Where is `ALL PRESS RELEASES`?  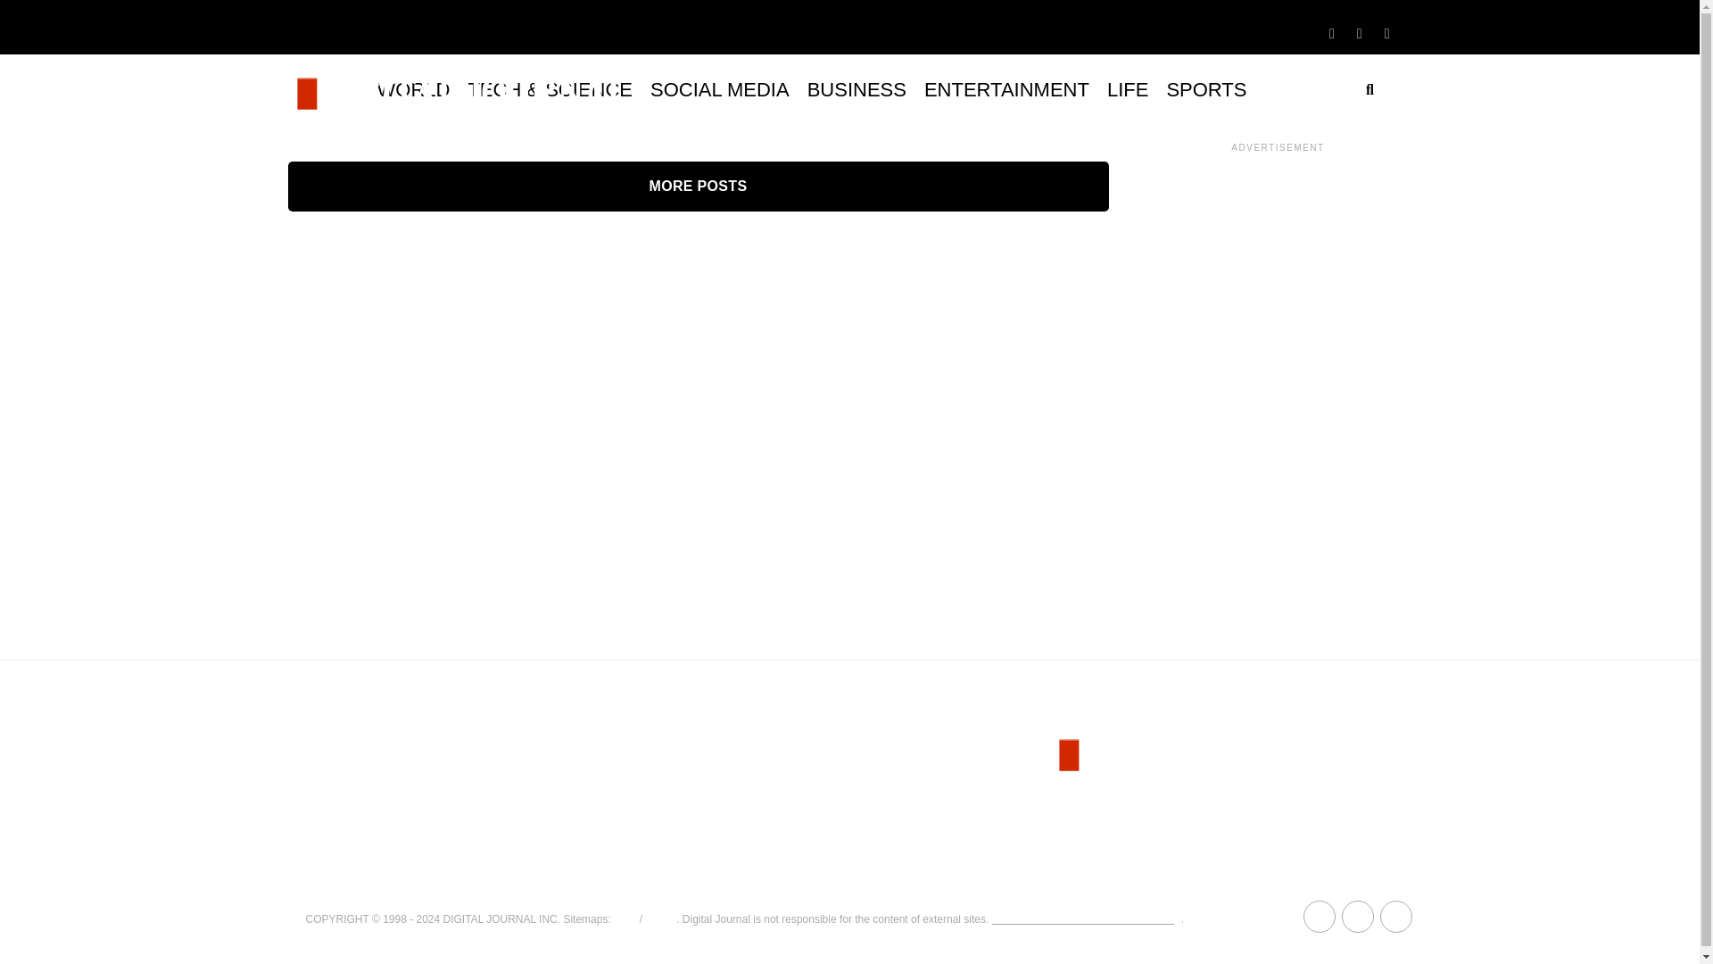 ALL PRESS RELEASES is located at coordinates (755, 818).